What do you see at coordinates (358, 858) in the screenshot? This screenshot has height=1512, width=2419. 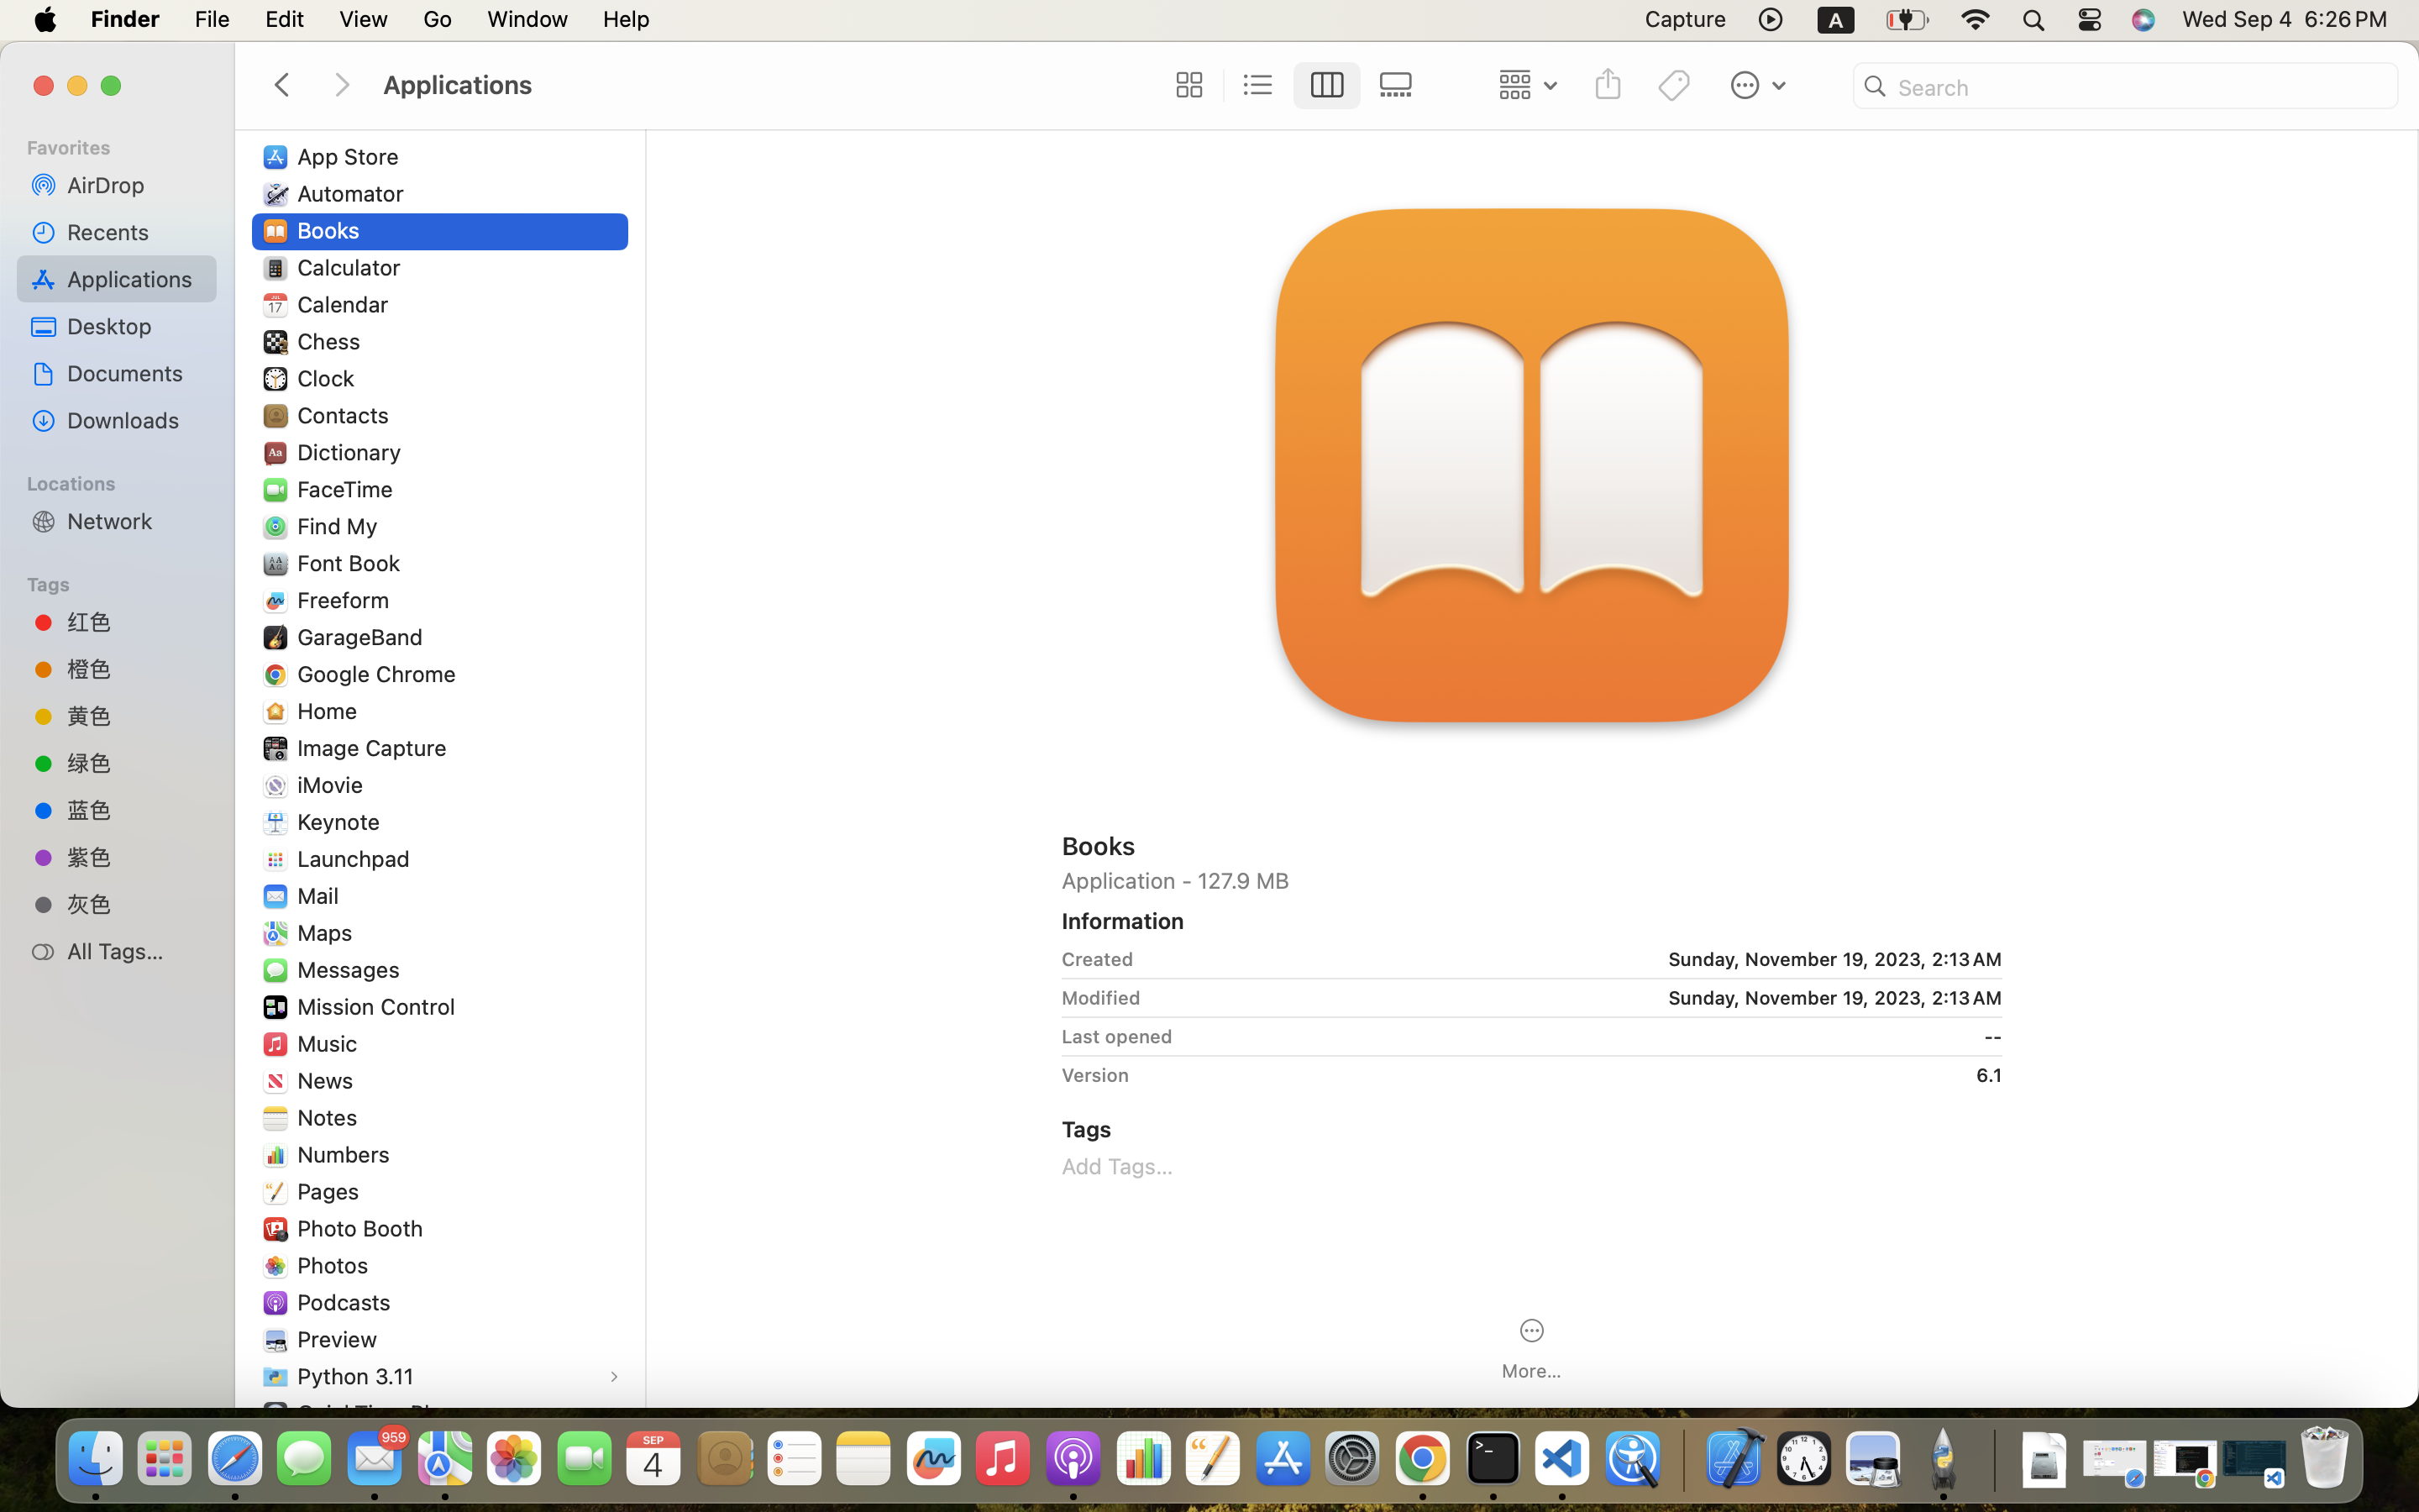 I see `Launchpad` at bounding box center [358, 858].